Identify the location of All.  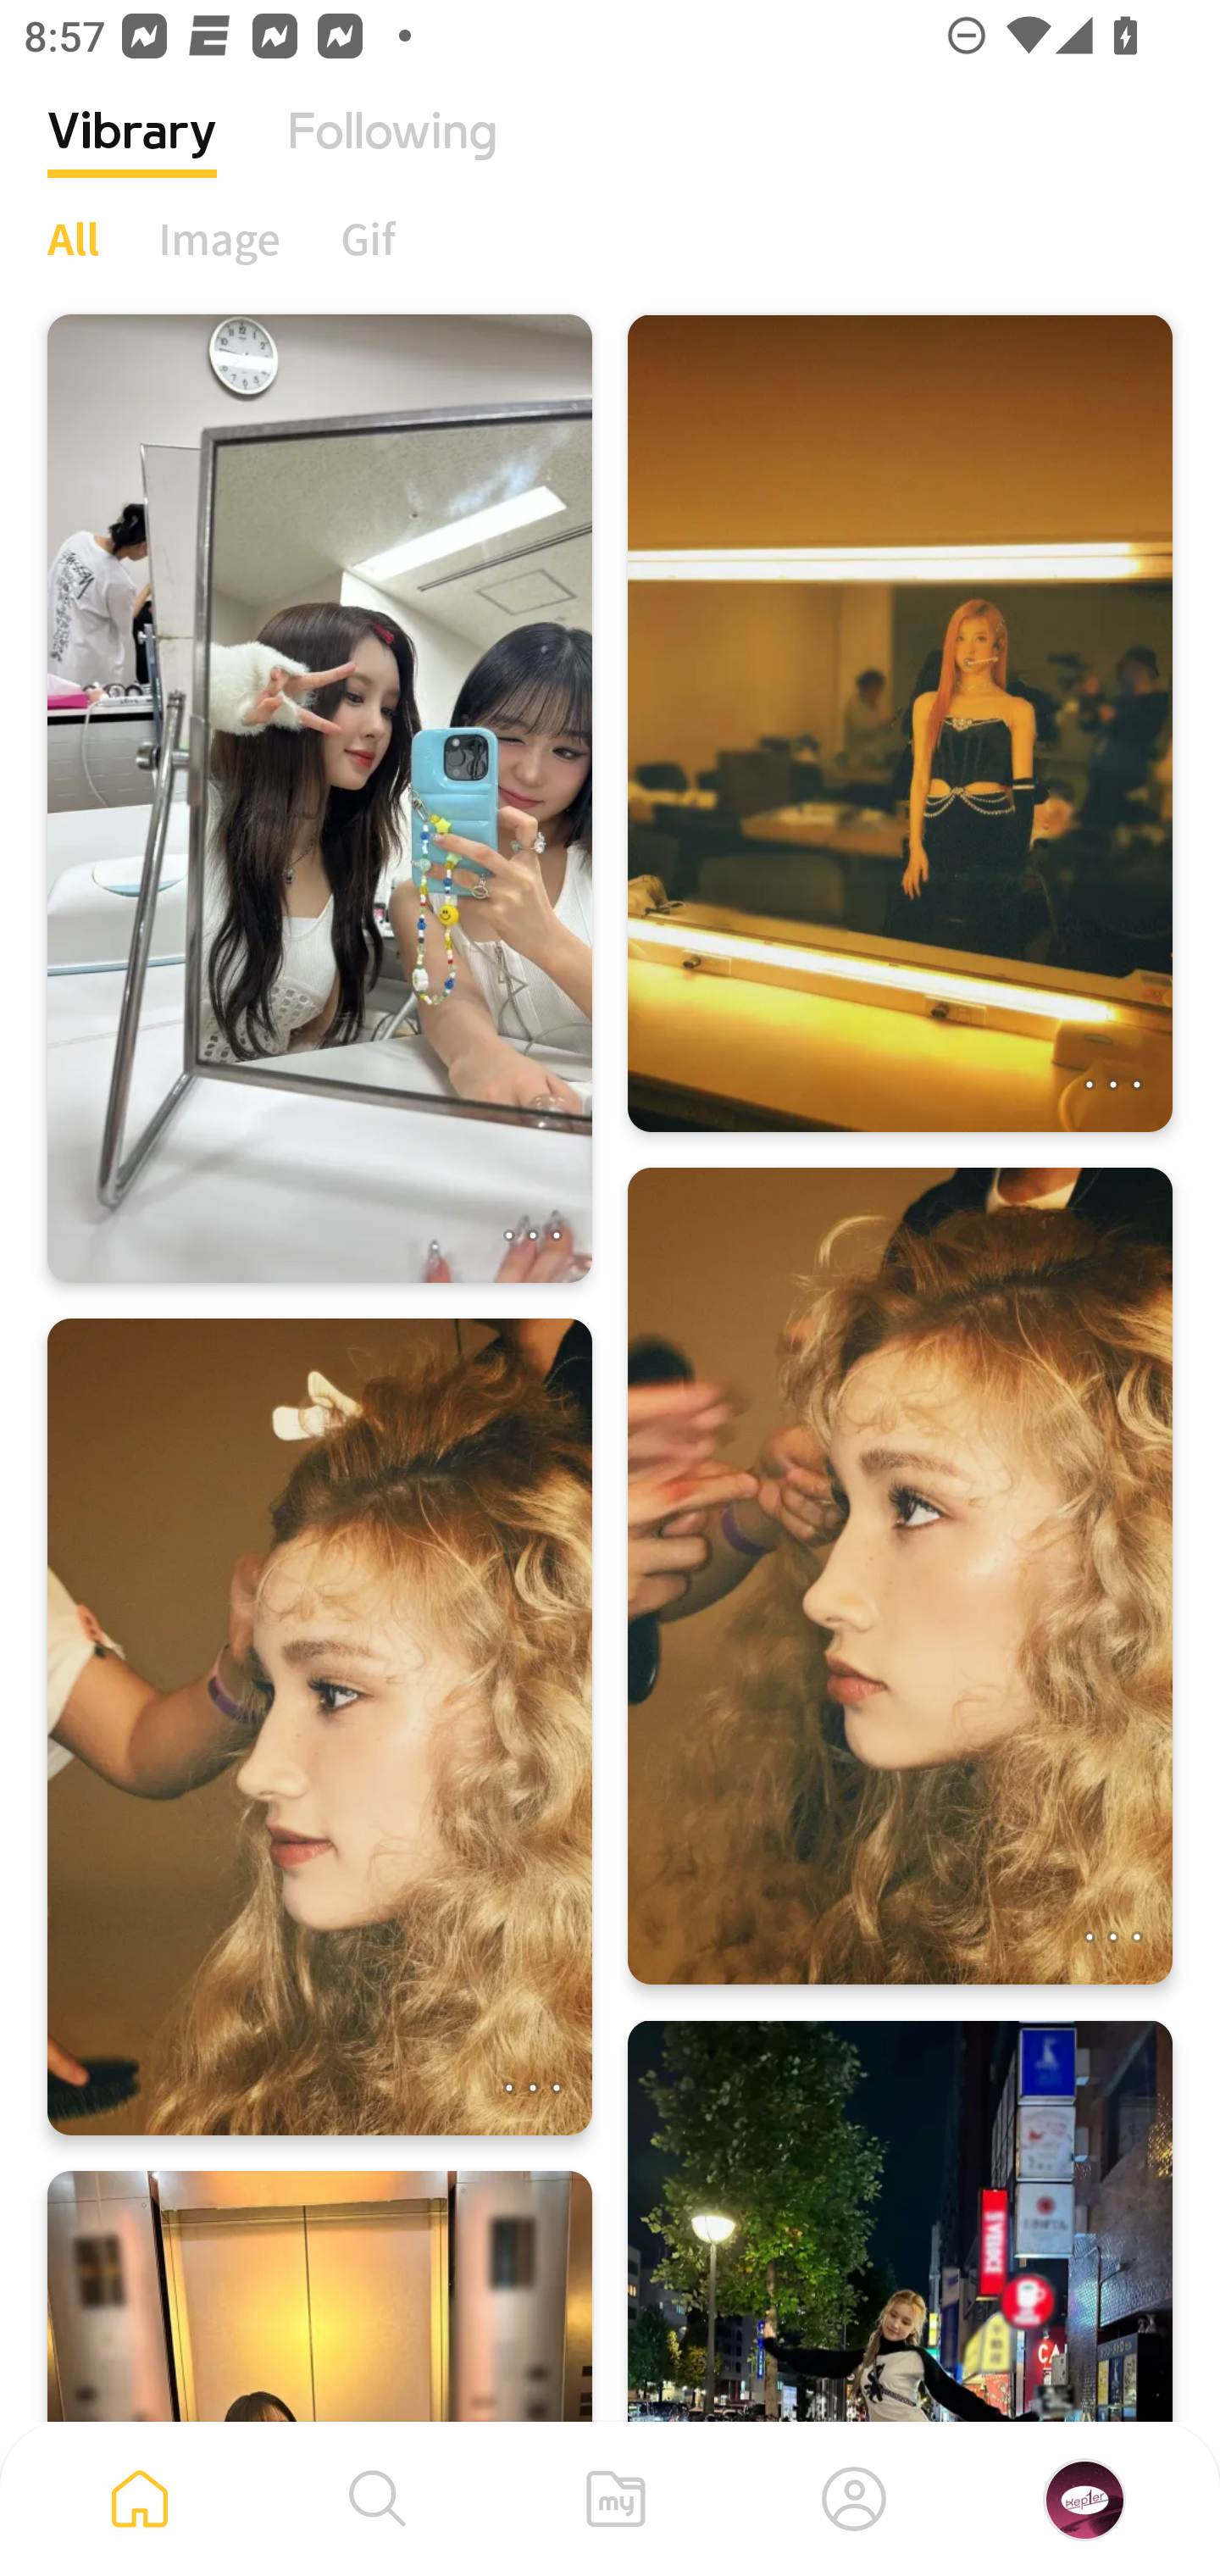
(73, 238).